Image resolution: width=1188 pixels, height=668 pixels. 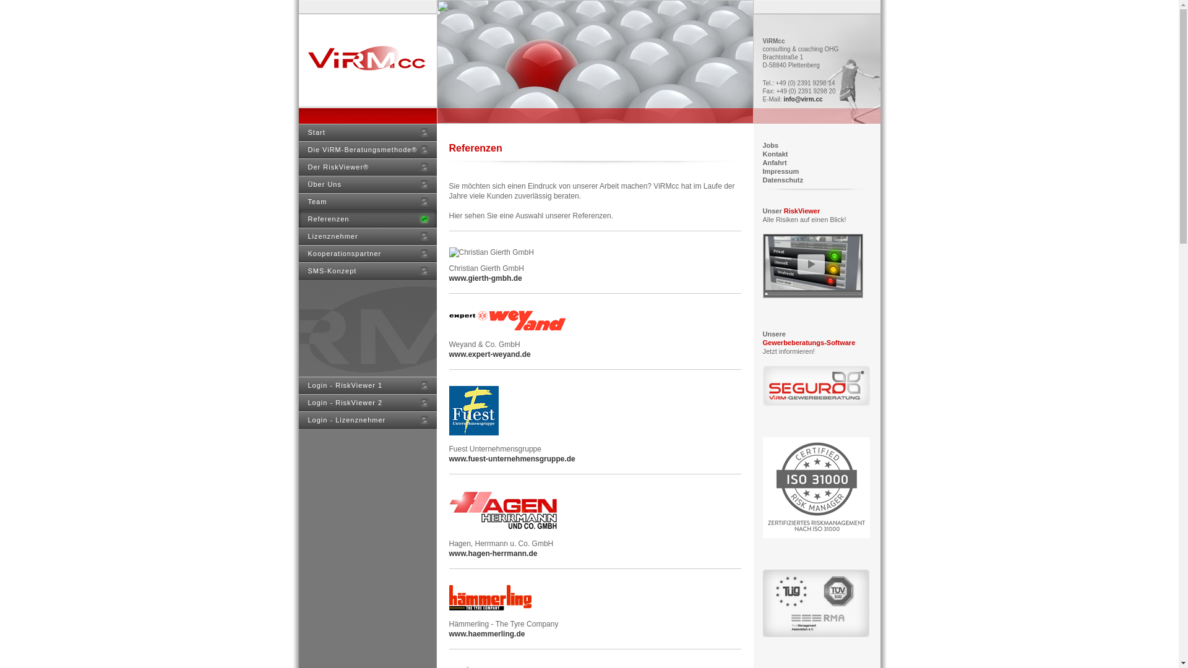 What do you see at coordinates (803, 99) in the screenshot?
I see `info@virm.cc` at bounding box center [803, 99].